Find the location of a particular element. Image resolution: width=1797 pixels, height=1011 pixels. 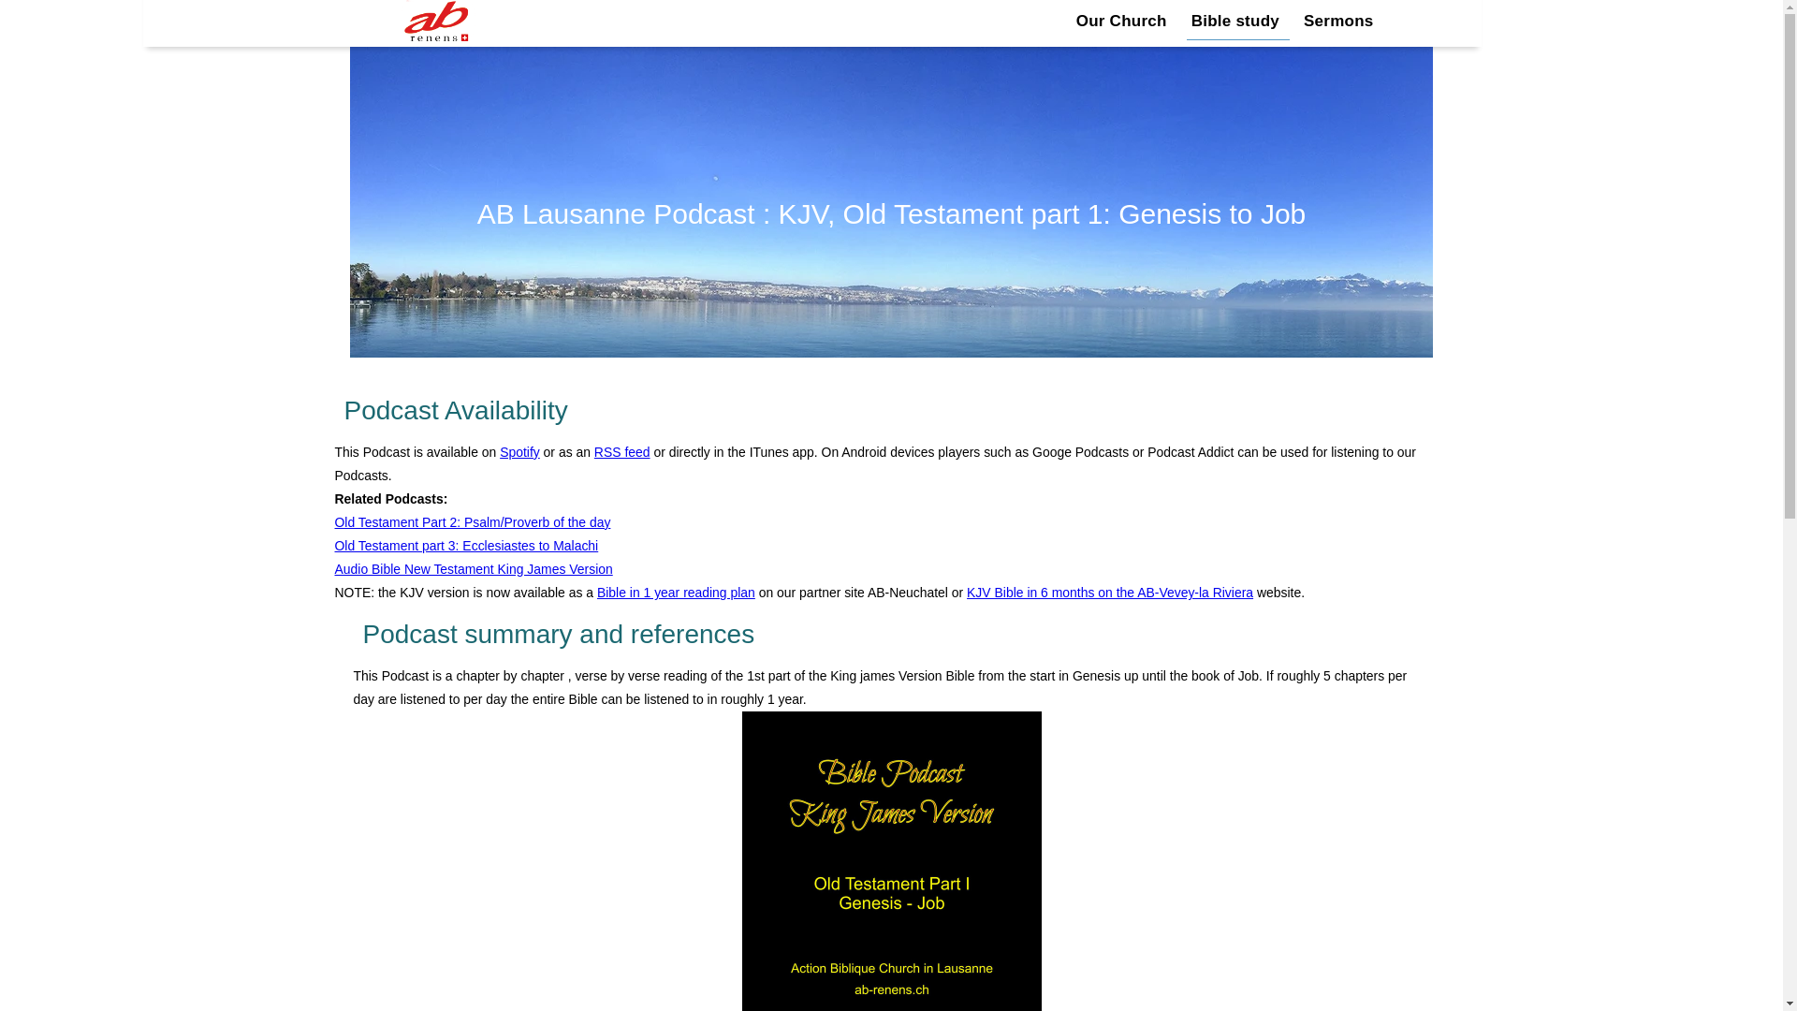

Audio Bible New Testament King James Version is located at coordinates (474, 569).